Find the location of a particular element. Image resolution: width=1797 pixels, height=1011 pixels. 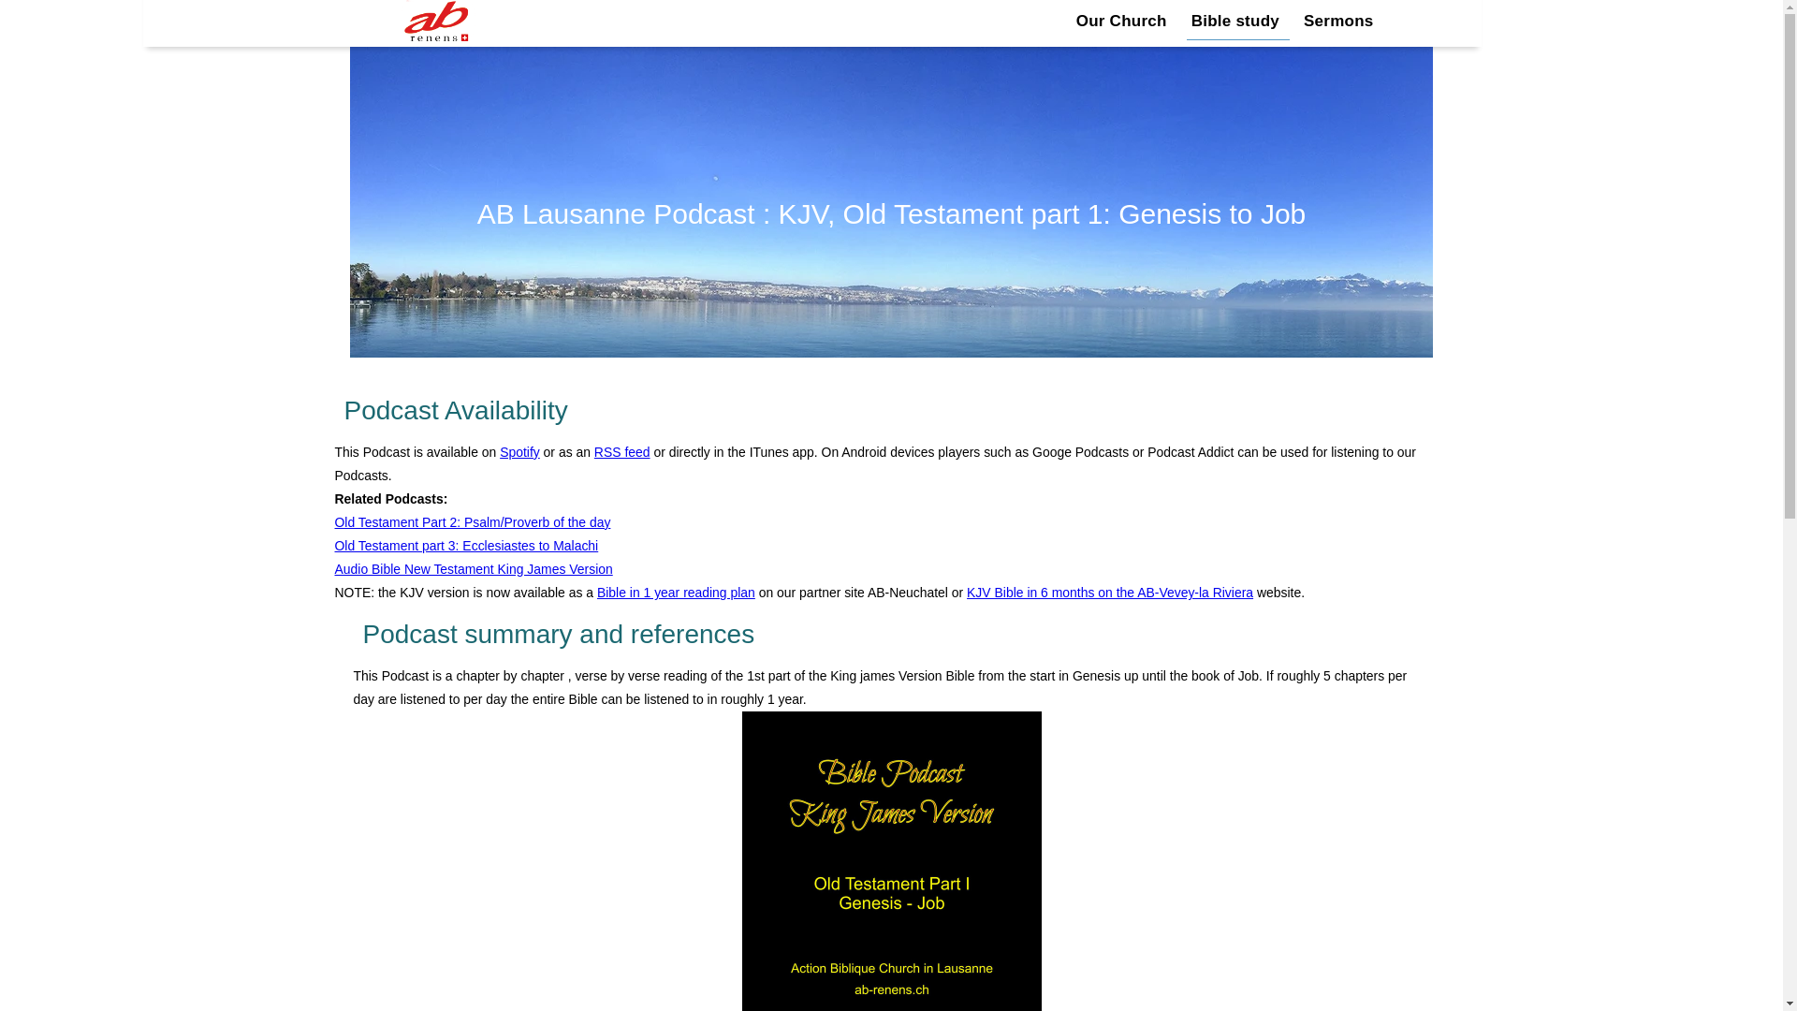

Audio Bible New Testament King James Version is located at coordinates (474, 569).